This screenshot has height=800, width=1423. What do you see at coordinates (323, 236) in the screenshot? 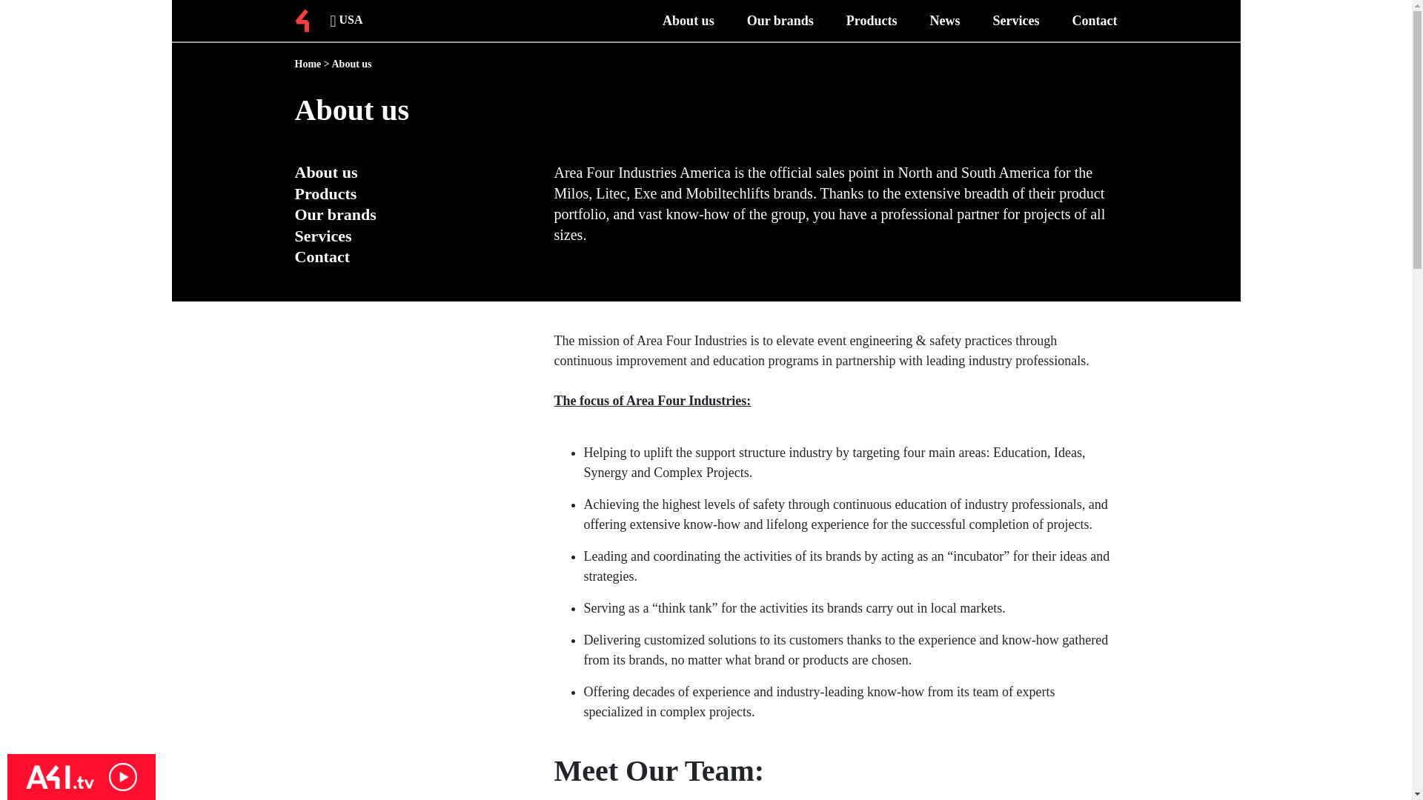
I see `Services` at bounding box center [323, 236].